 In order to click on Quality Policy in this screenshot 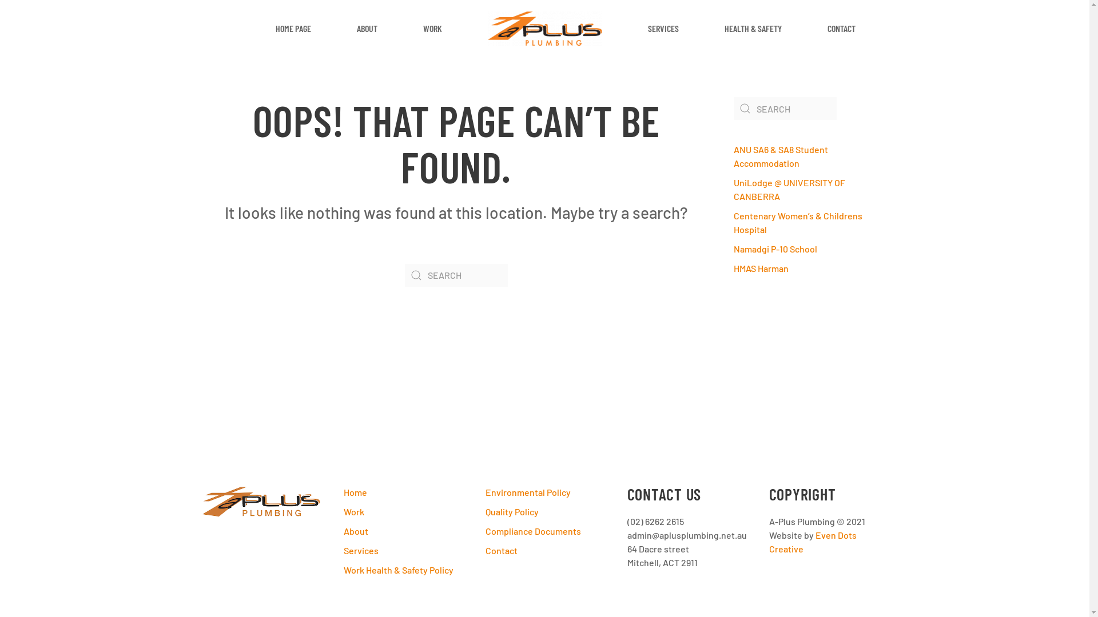, I will do `click(544, 512)`.